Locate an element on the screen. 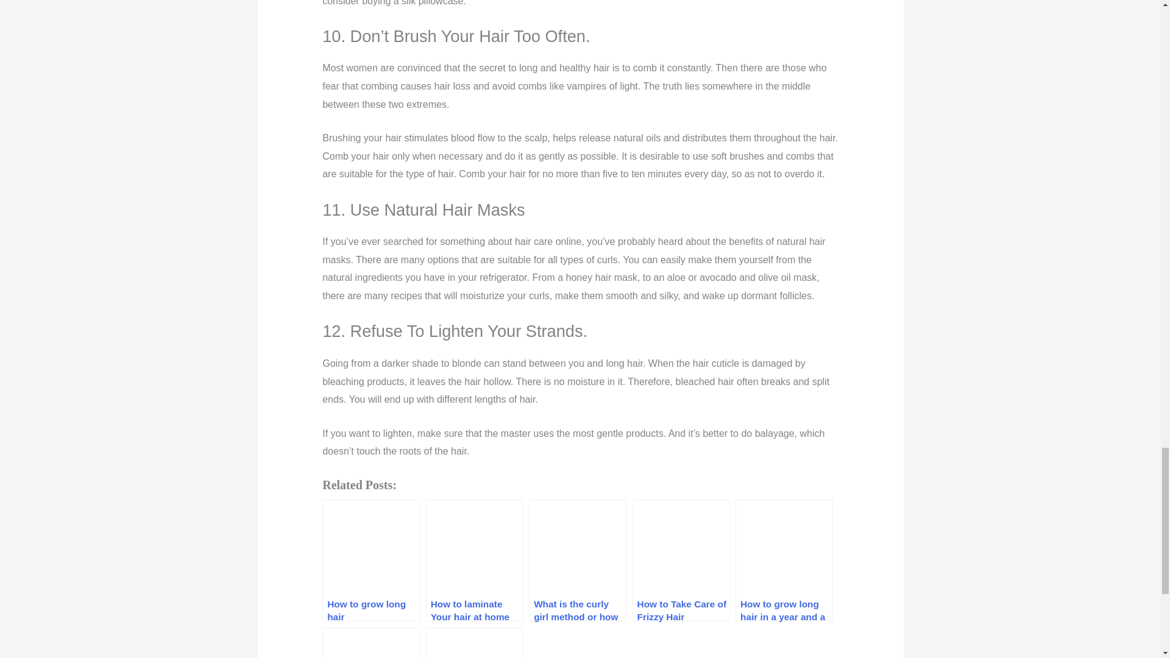 This screenshot has width=1170, height=658. Hot Rules: Summer Hair Care is located at coordinates (371, 643).